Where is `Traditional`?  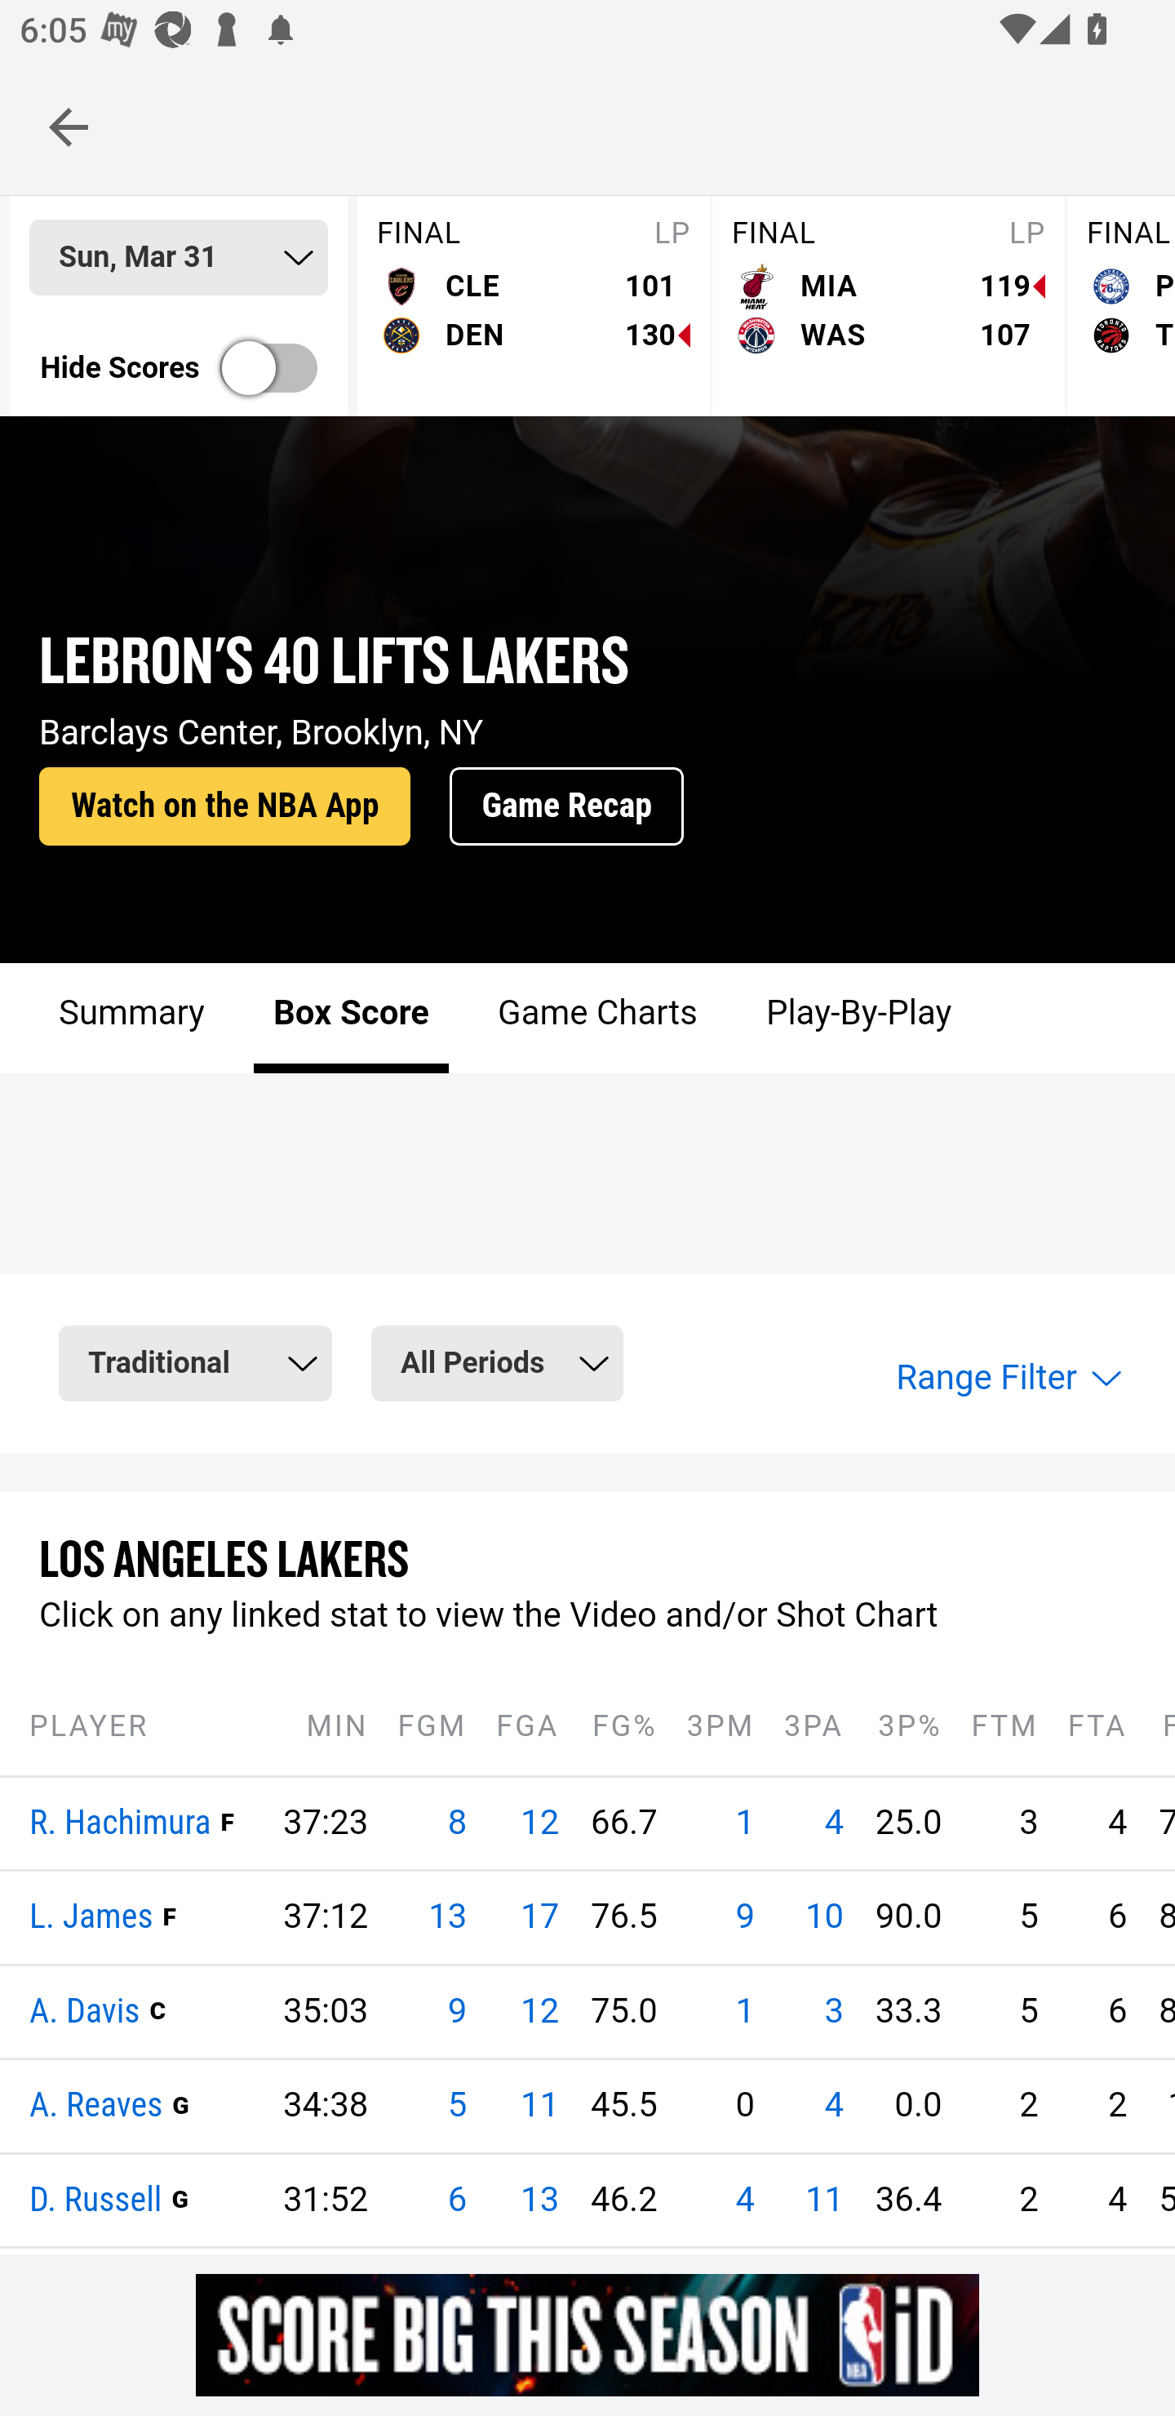 Traditional is located at coordinates (196, 1365).